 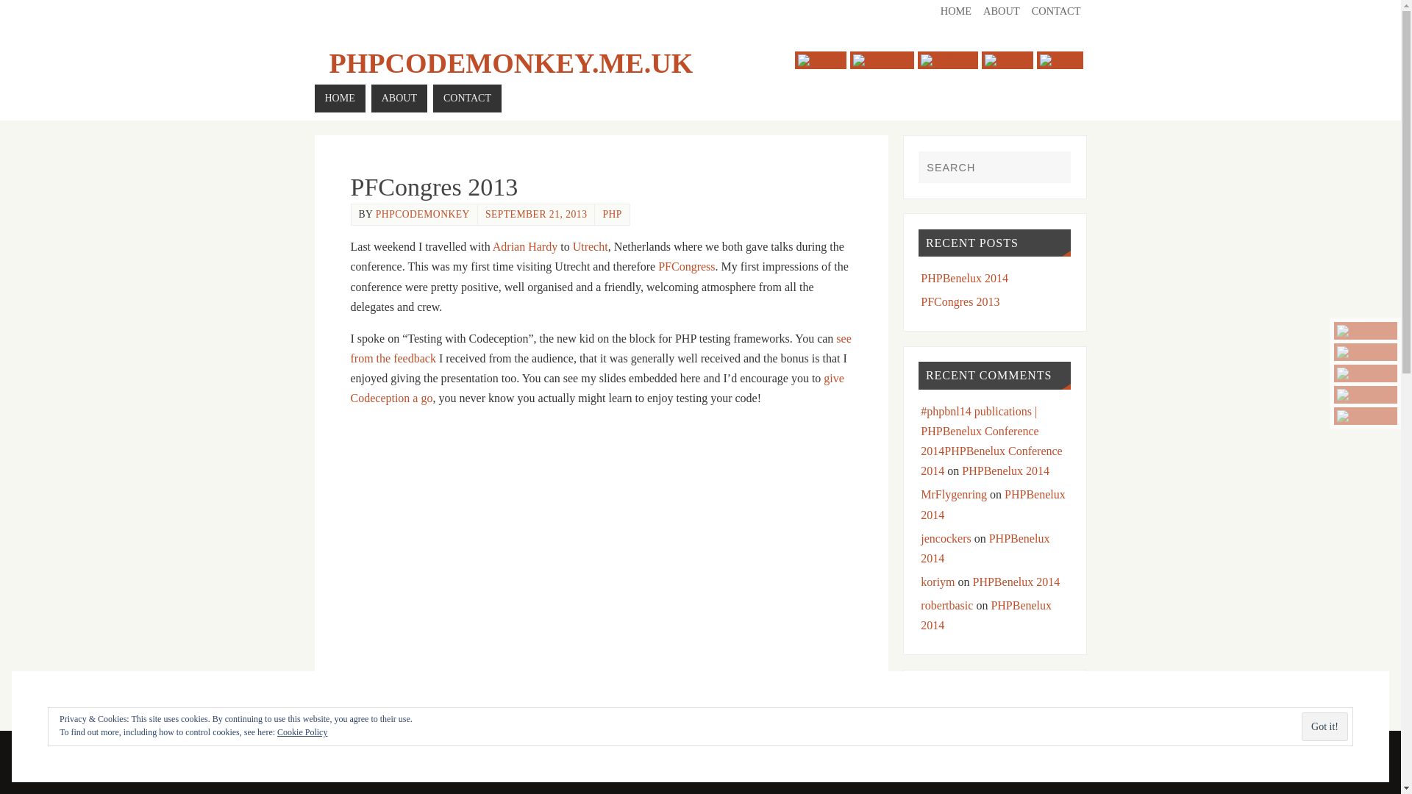 What do you see at coordinates (685, 266) in the screenshot?
I see `PFCongress` at bounding box center [685, 266].